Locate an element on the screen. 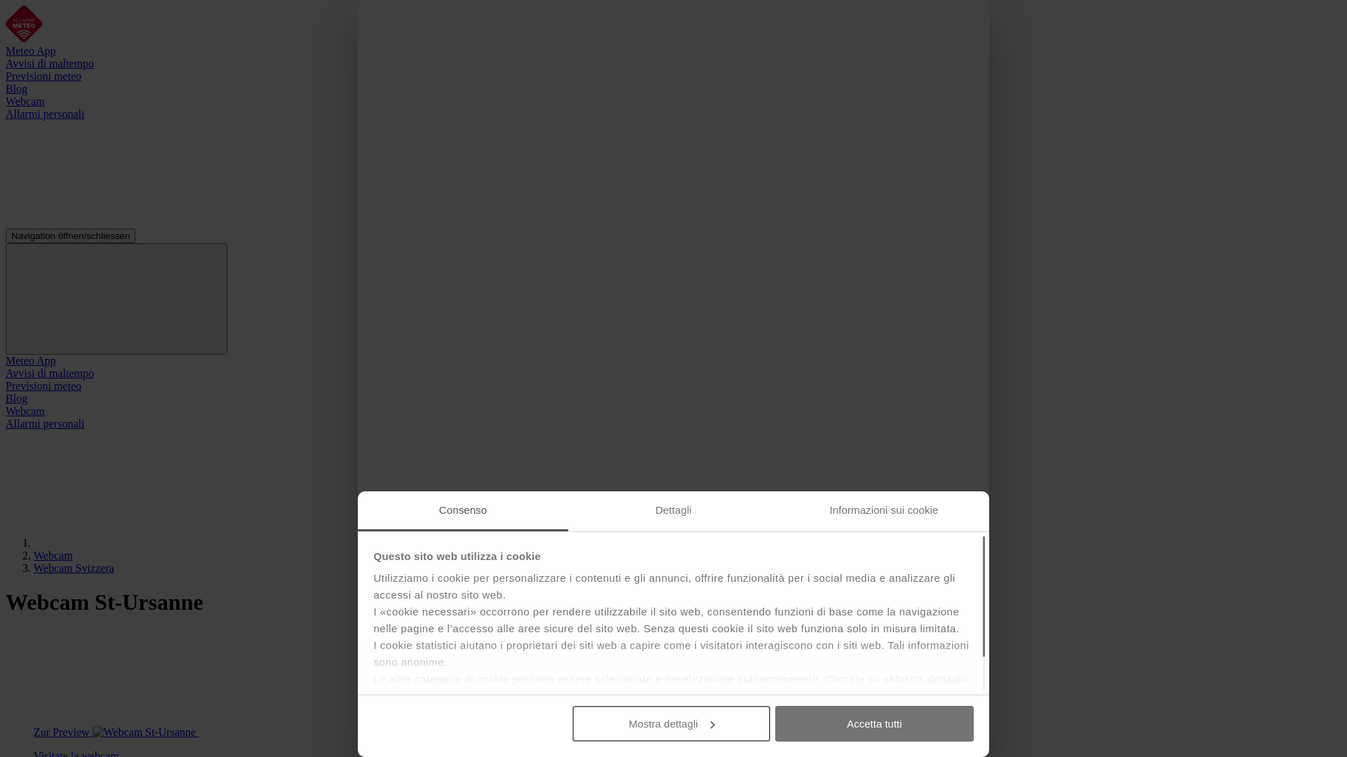  Allarmi personali is located at coordinates (45, 114).